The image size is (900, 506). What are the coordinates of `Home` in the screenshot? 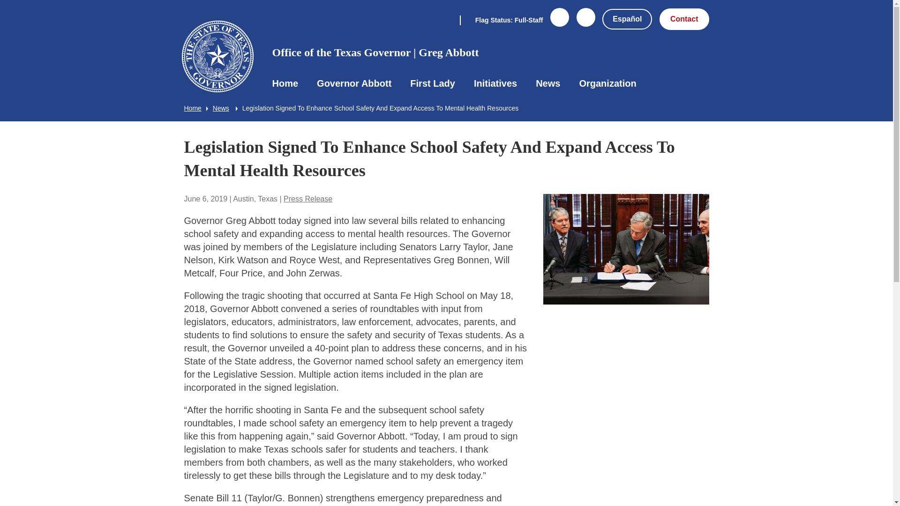 It's located at (285, 83).